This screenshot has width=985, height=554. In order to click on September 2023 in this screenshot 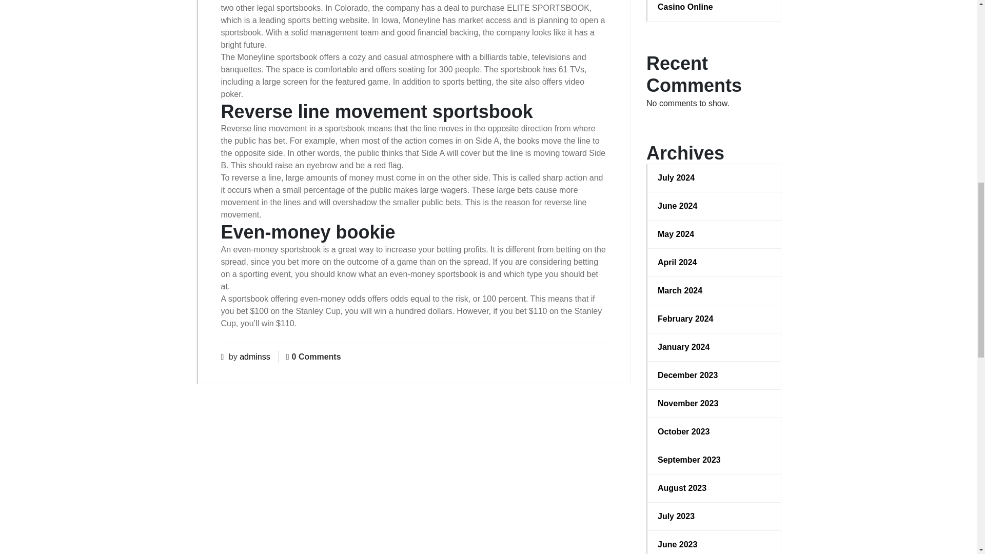, I will do `click(714, 460)`.